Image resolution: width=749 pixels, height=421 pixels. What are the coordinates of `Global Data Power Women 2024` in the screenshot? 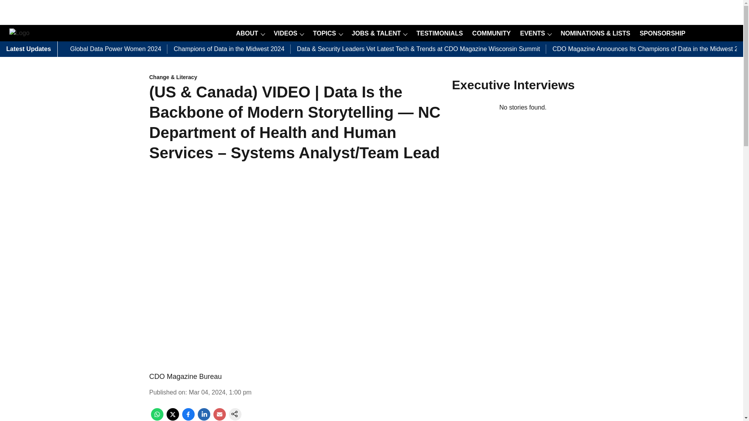 It's located at (116, 49).